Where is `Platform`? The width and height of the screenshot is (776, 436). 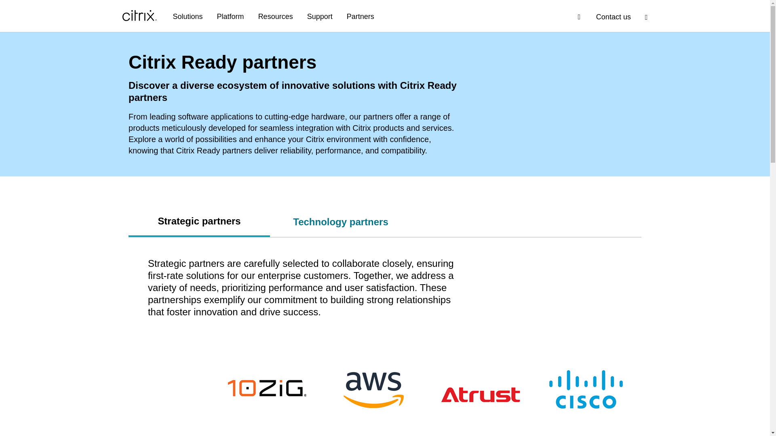 Platform is located at coordinates (230, 17).